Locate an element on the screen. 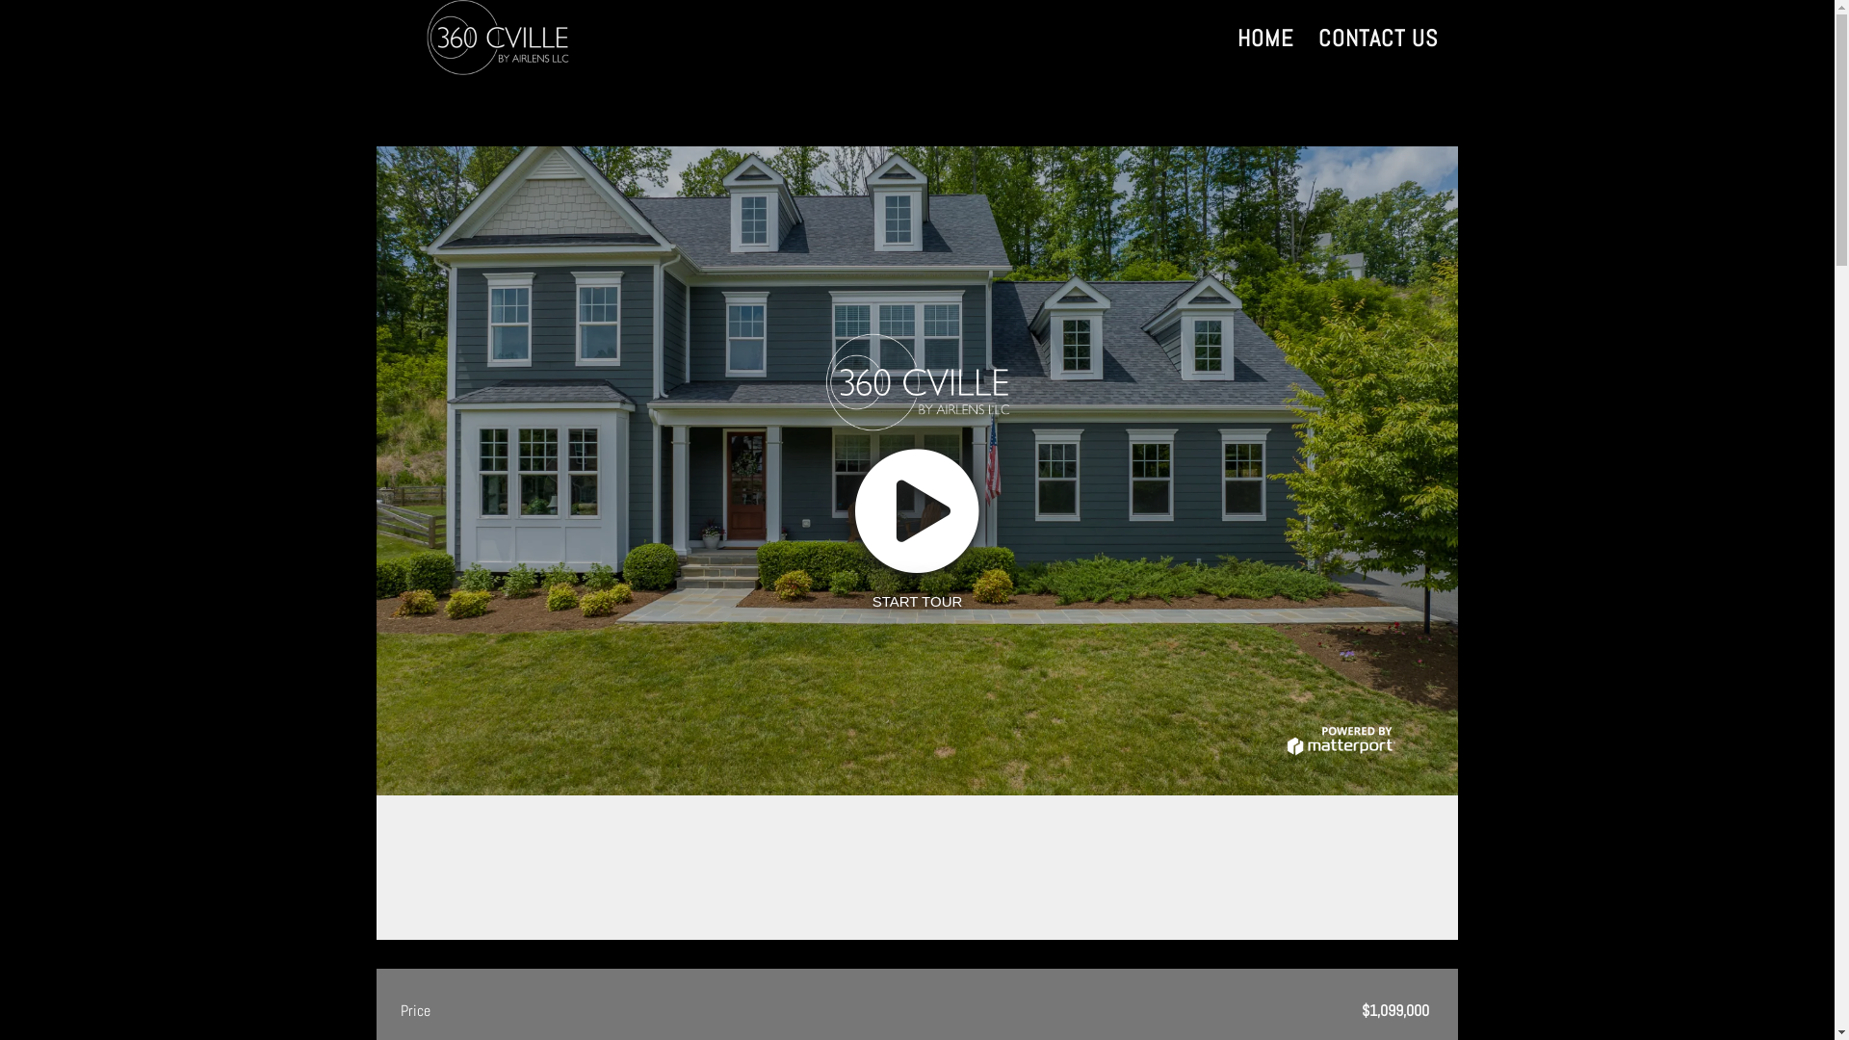  HOME is located at coordinates (1264, 54).